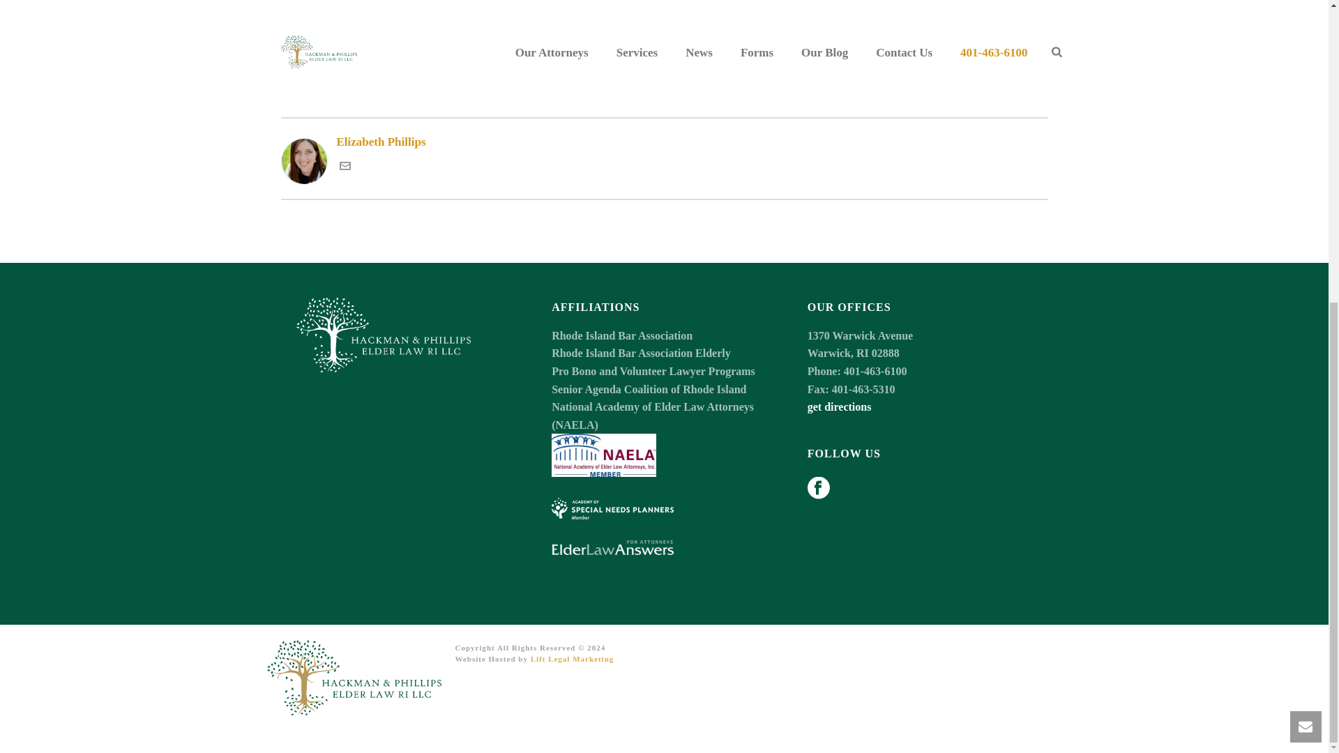  I want to click on Lift Legal Marketing, so click(572, 658).